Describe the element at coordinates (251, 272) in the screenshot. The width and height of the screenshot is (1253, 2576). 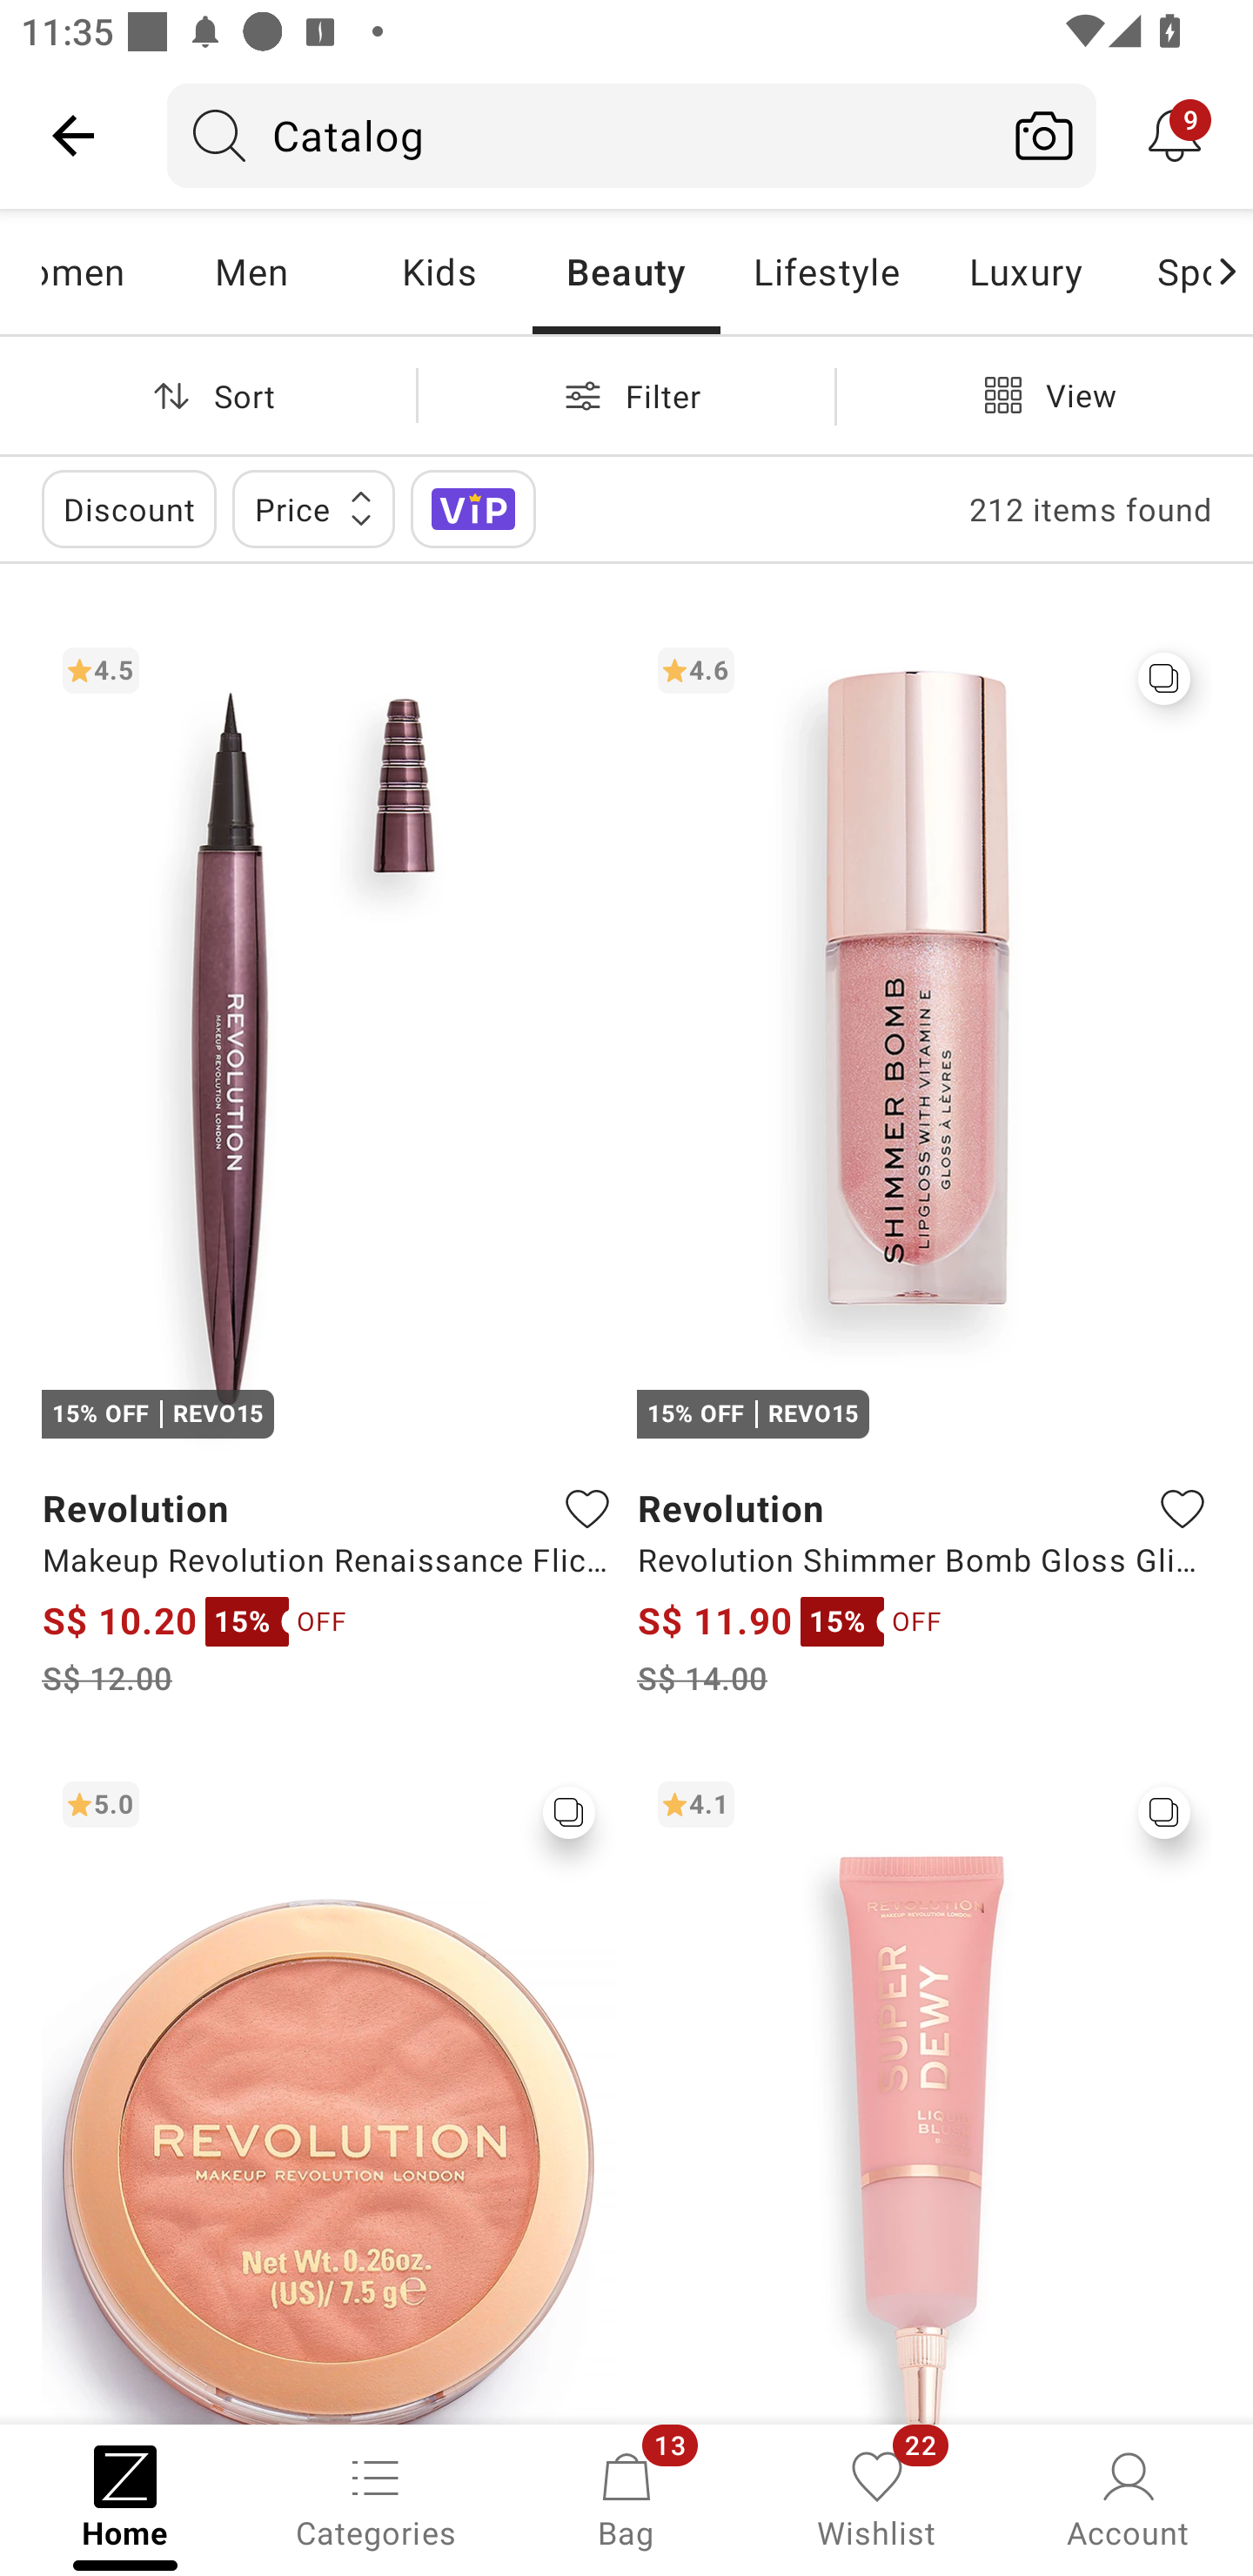
I see `Men` at that location.